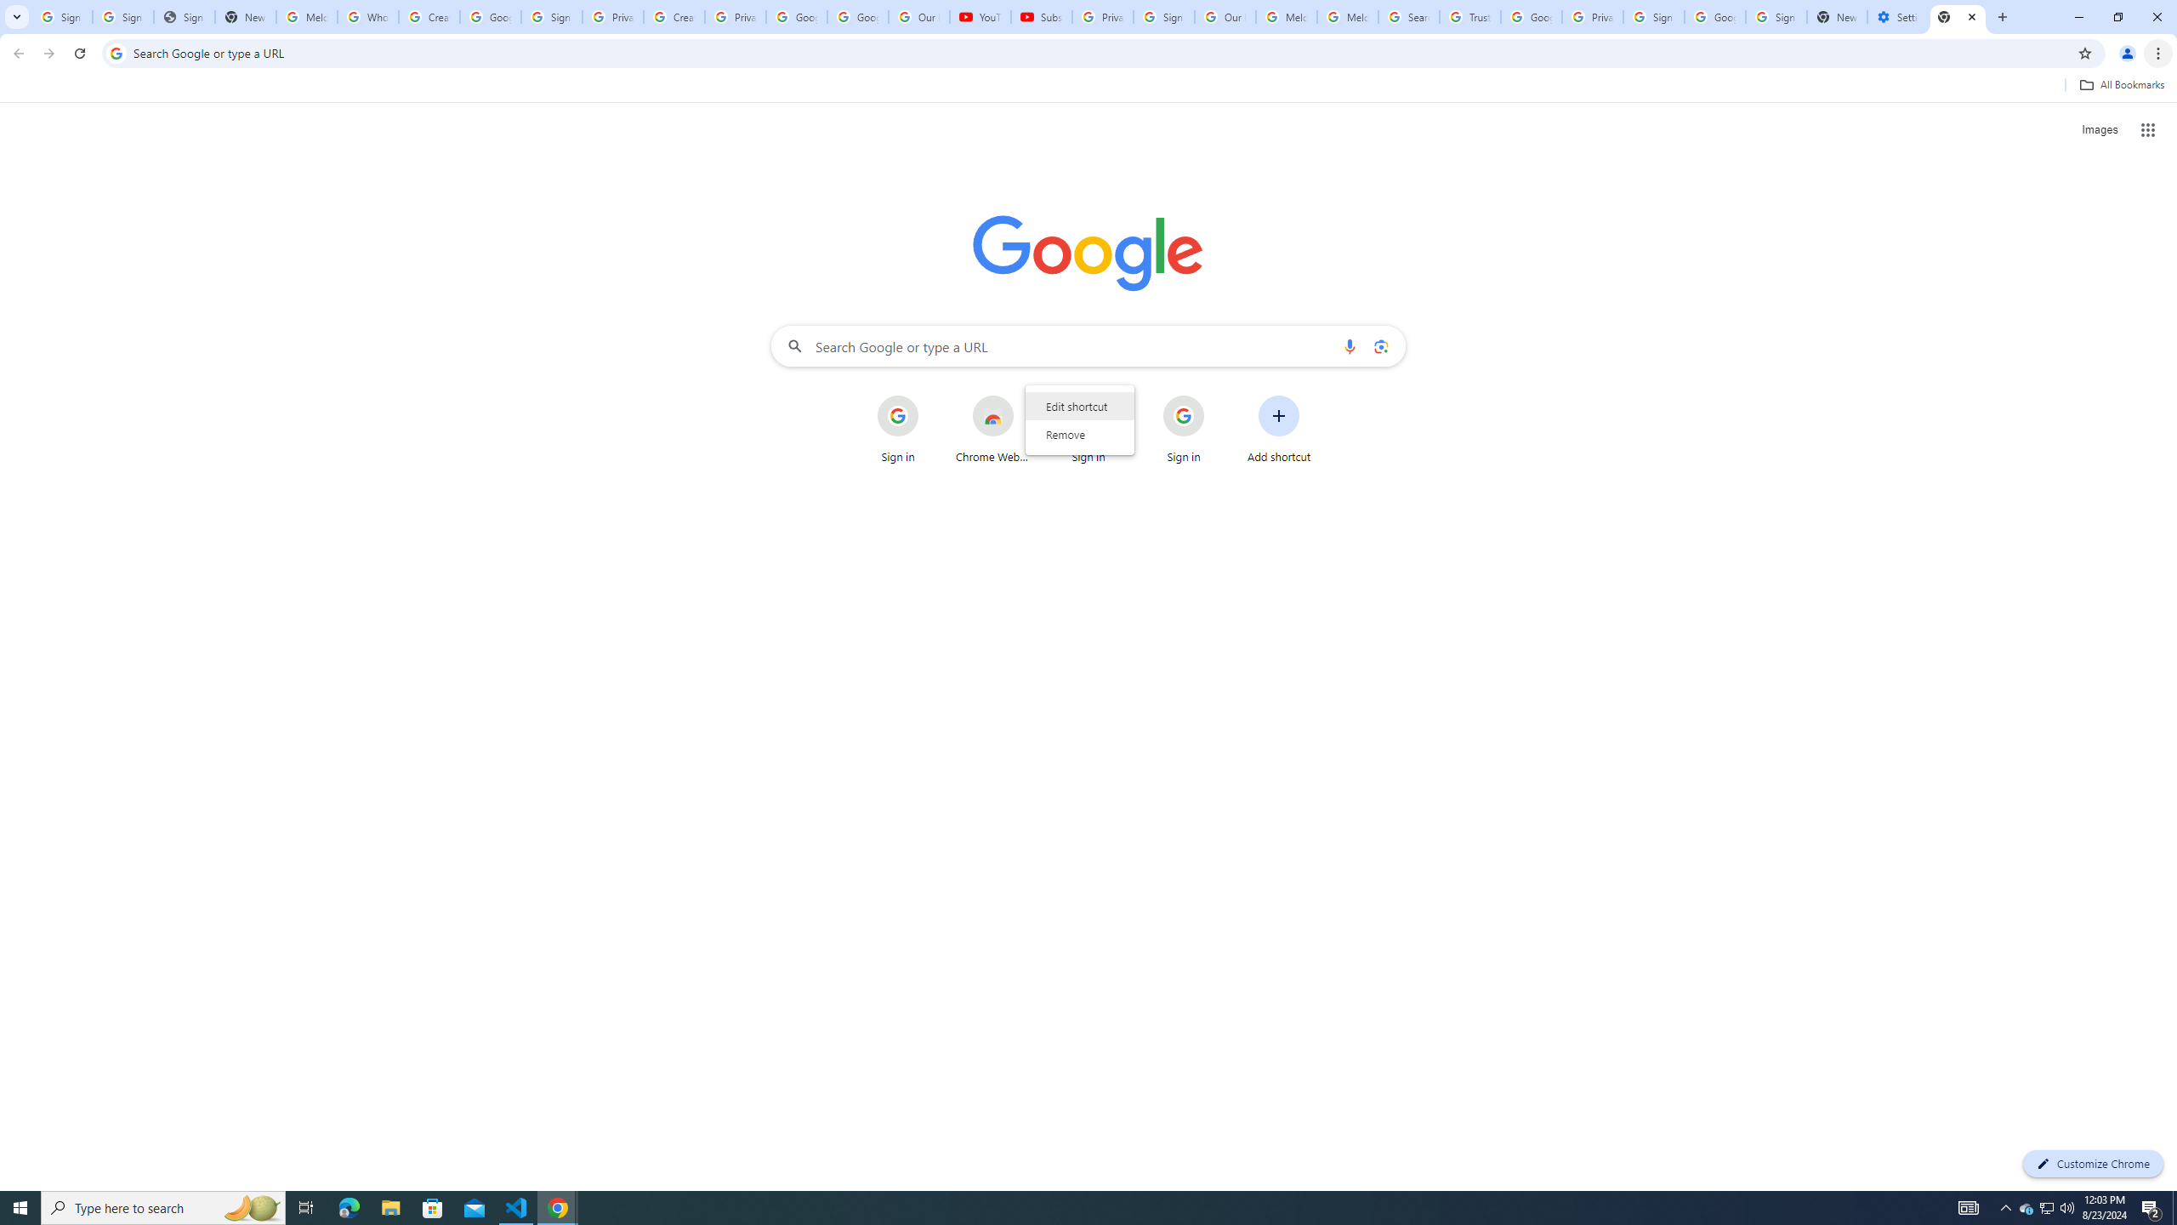 The height and width of the screenshot is (1225, 2177). Describe the element at coordinates (1041, 17) in the screenshot. I see `Subscriptions - YouTube` at that location.